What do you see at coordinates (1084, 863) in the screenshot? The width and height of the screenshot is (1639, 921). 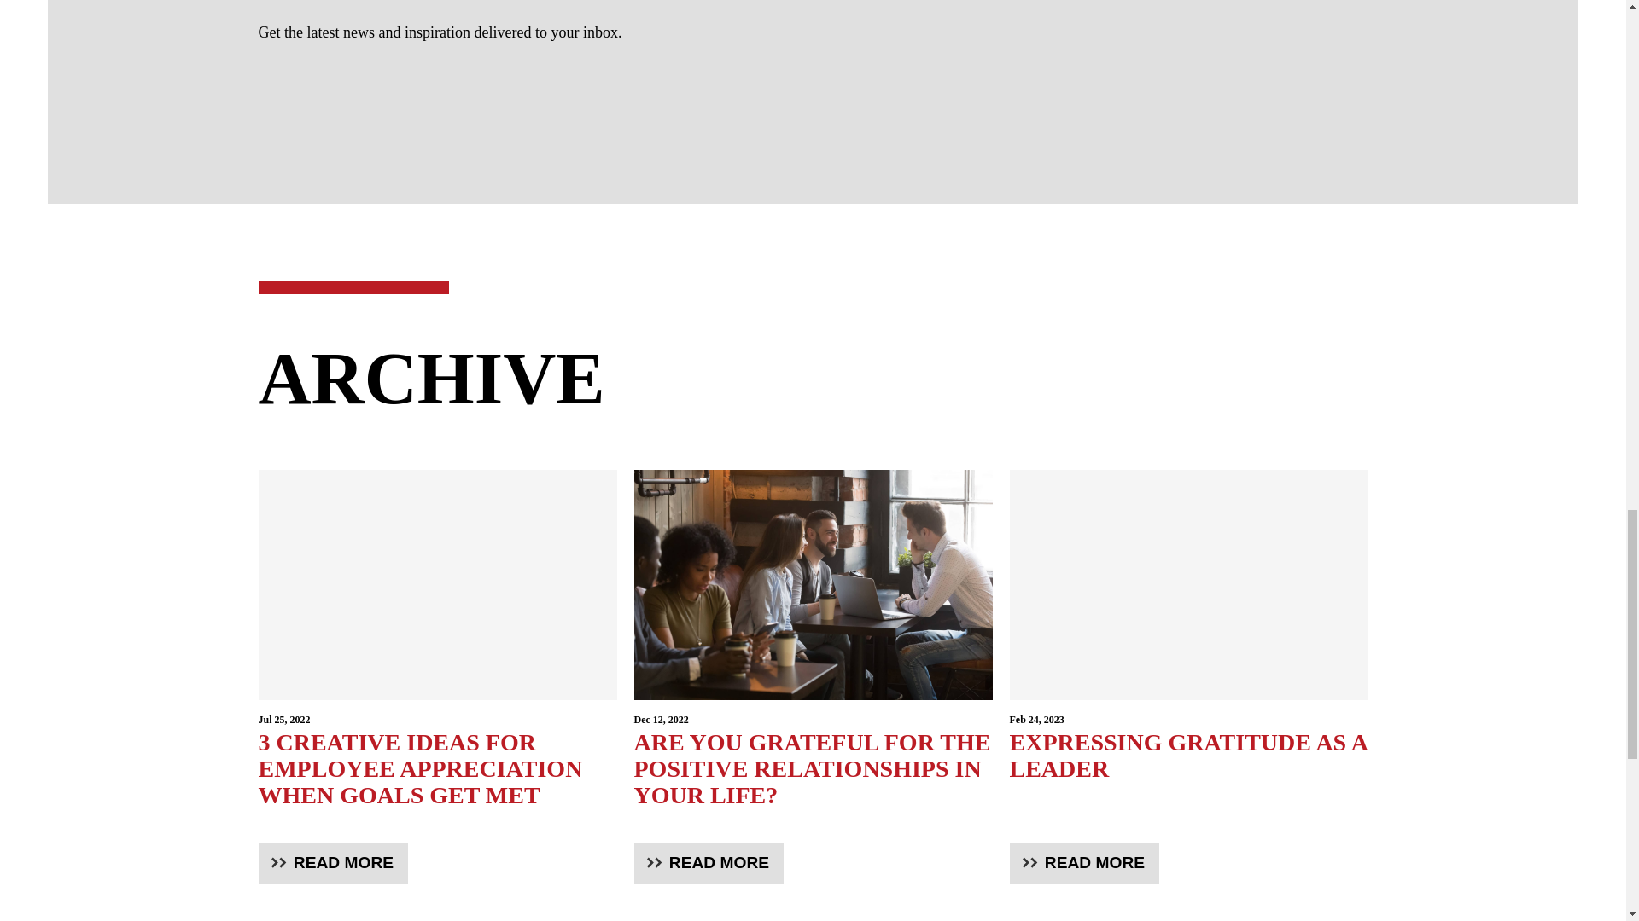 I see `READ MORE` at bounding box center [1084, 863].